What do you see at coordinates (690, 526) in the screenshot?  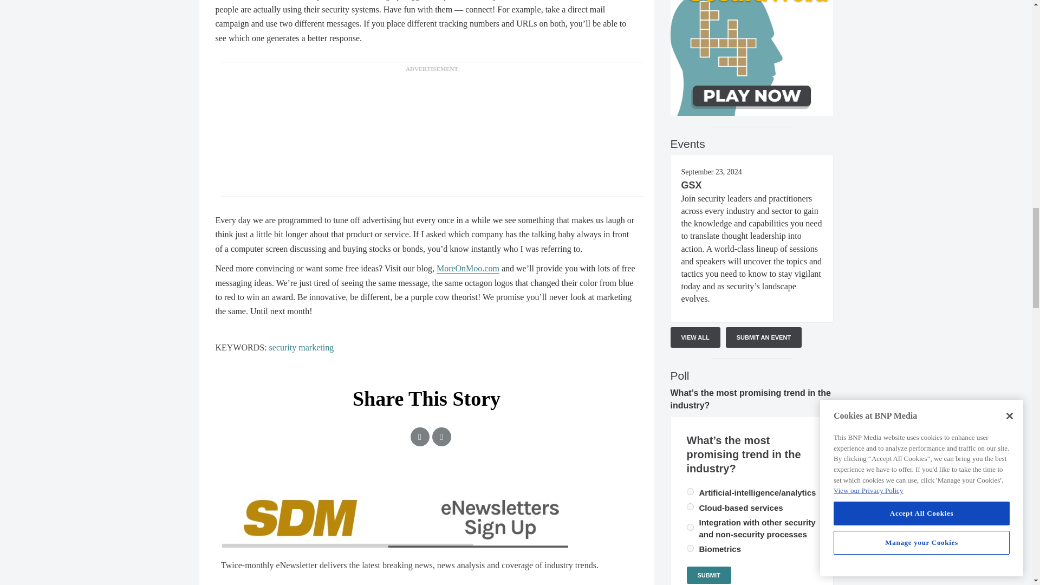 I see `491` at bounding box center [690, 526].